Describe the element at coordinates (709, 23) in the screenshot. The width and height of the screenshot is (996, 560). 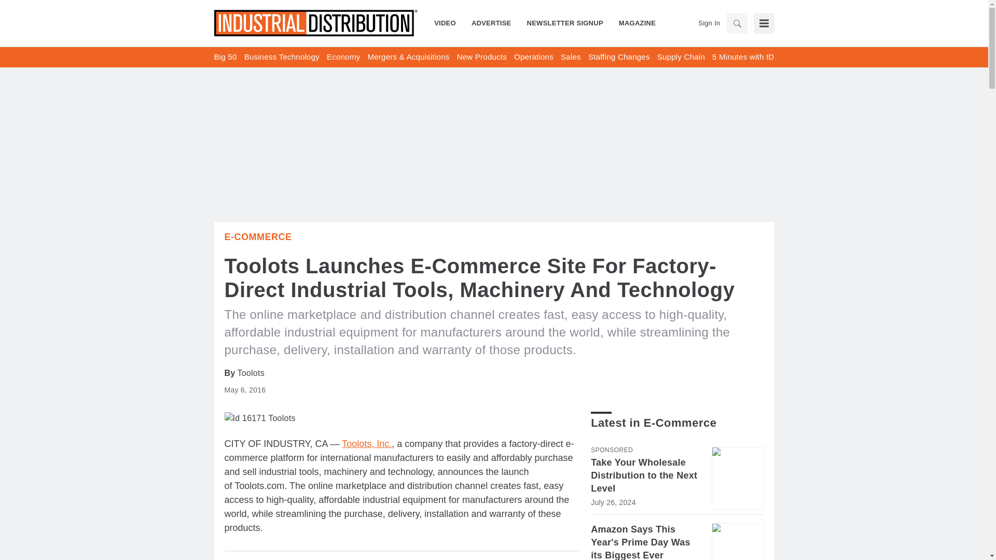
I see `Sign In` at that location.